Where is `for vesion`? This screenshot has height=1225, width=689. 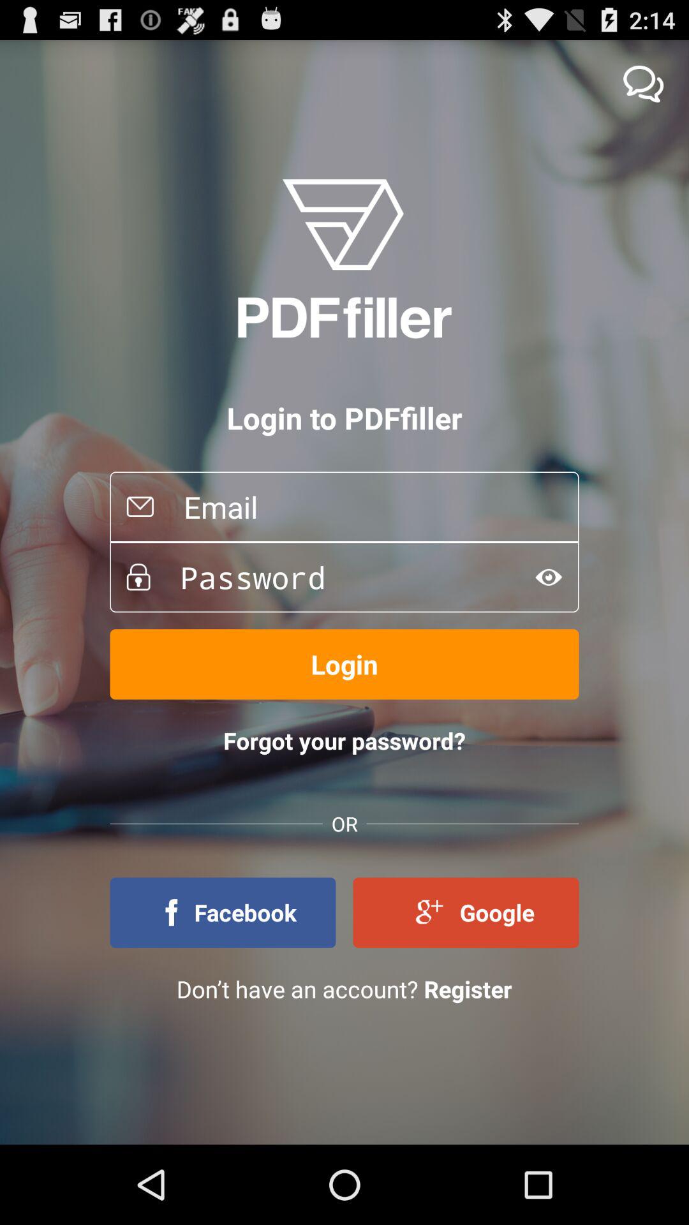 for vesion is located at coordinates (549, 577).